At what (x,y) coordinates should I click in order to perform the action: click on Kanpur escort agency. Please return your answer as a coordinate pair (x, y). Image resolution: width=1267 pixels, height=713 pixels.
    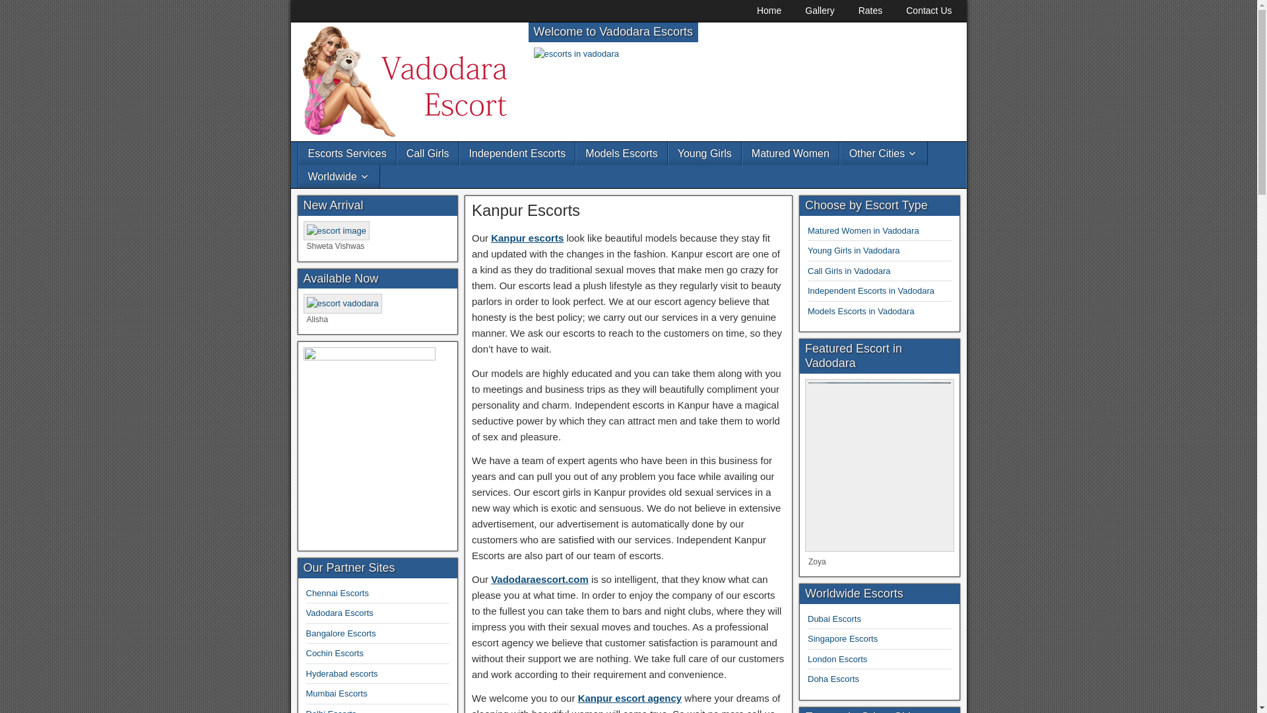
    Looking at the image, I should click on (630, 697).